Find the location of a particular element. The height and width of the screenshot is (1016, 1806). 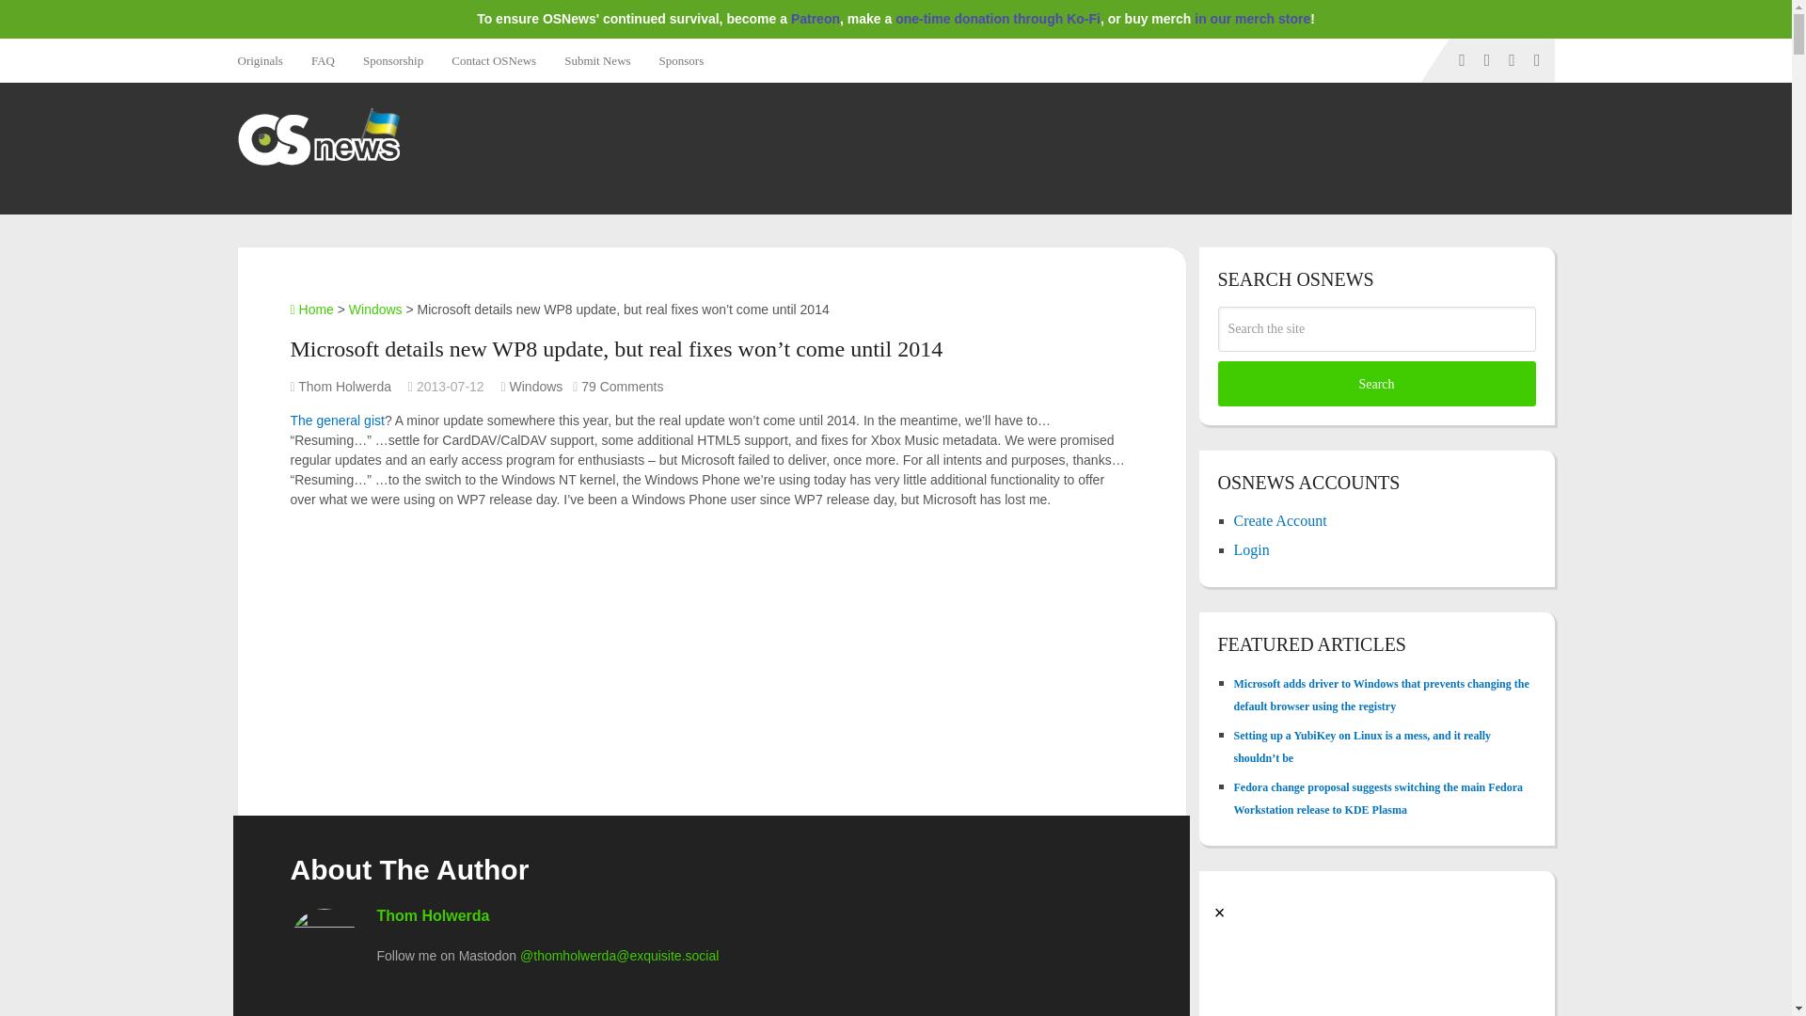

Sponsors is located at coordinates (681, 60).